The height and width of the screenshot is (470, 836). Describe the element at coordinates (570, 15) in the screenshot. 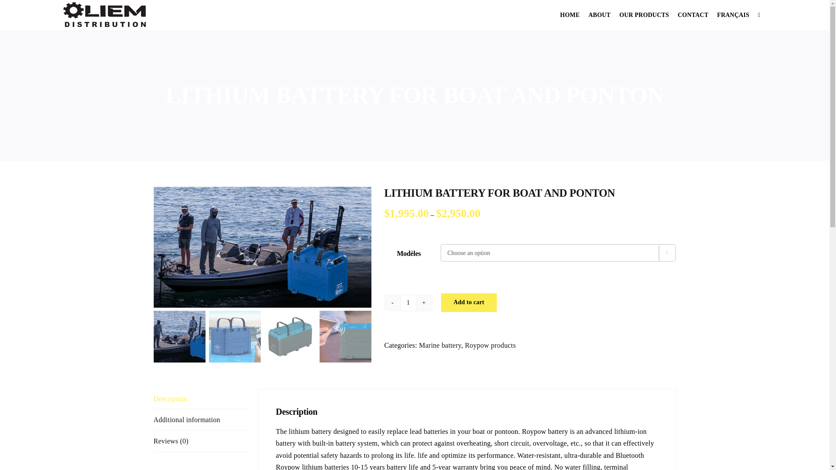

I see `HOME` at that location.